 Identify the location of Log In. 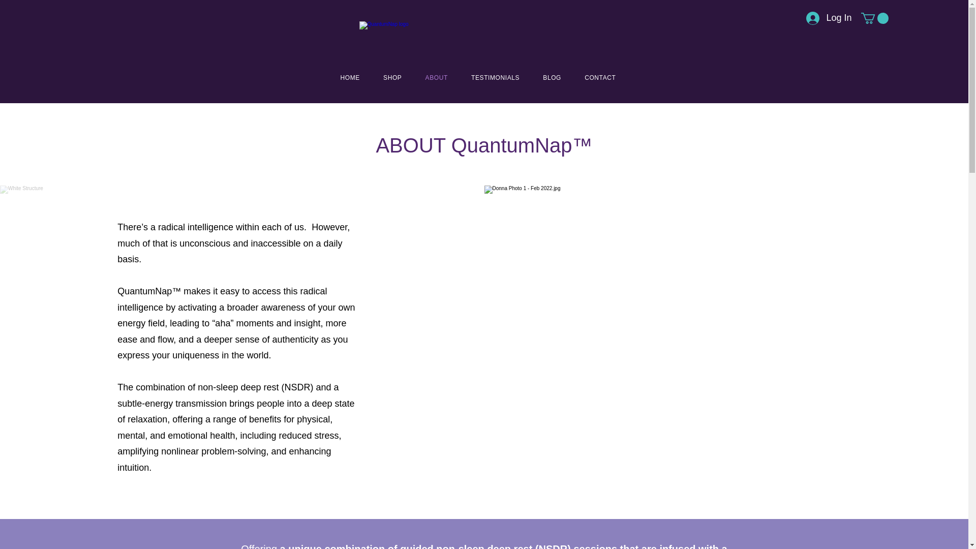
(823, 18).